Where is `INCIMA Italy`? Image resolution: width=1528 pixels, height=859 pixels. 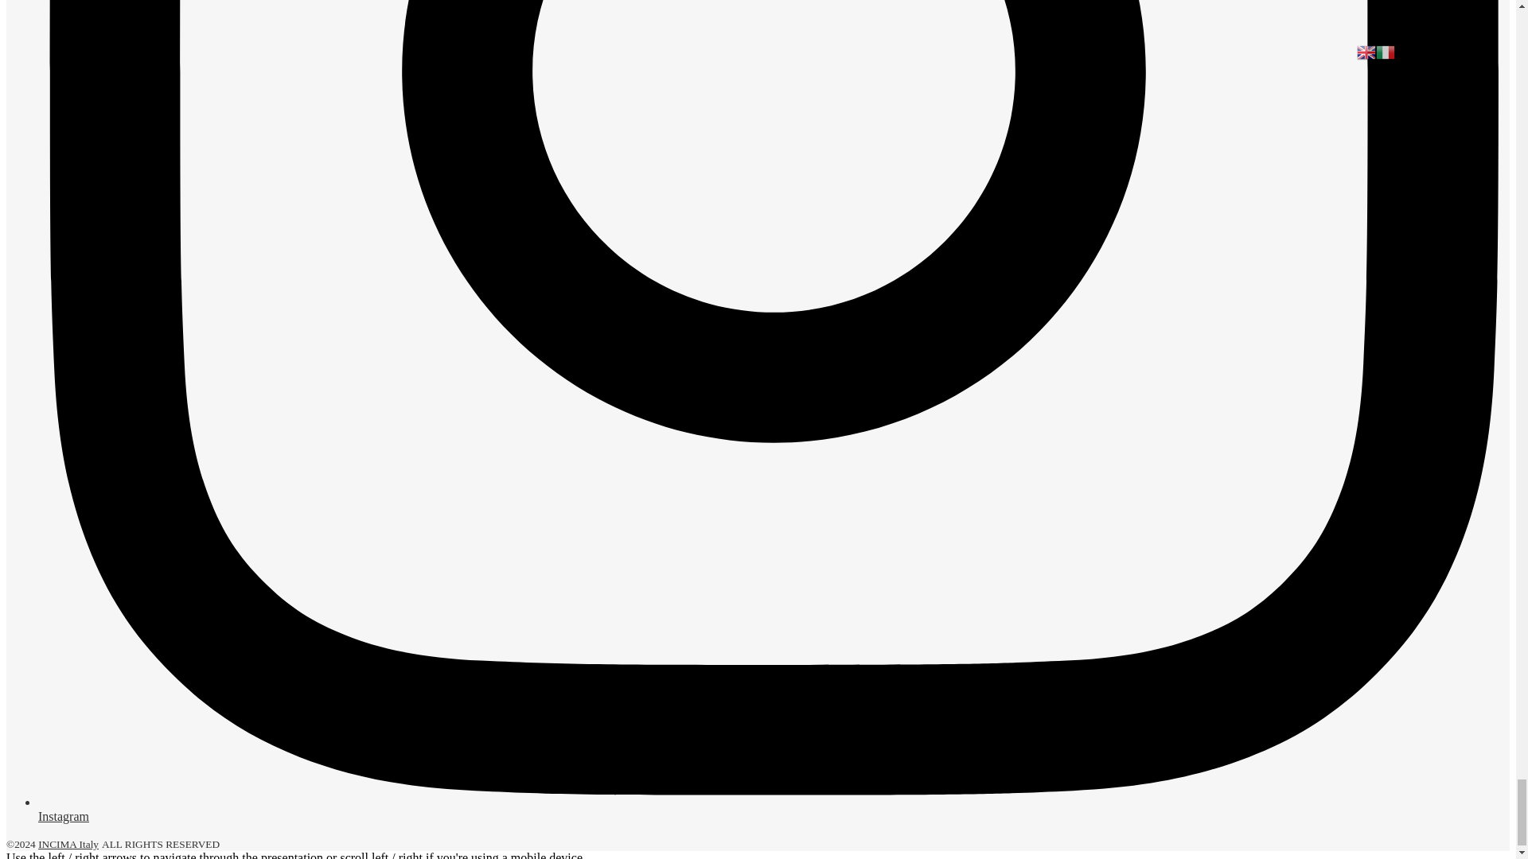
INCIMA Italy is located at coordinates (68, 845).